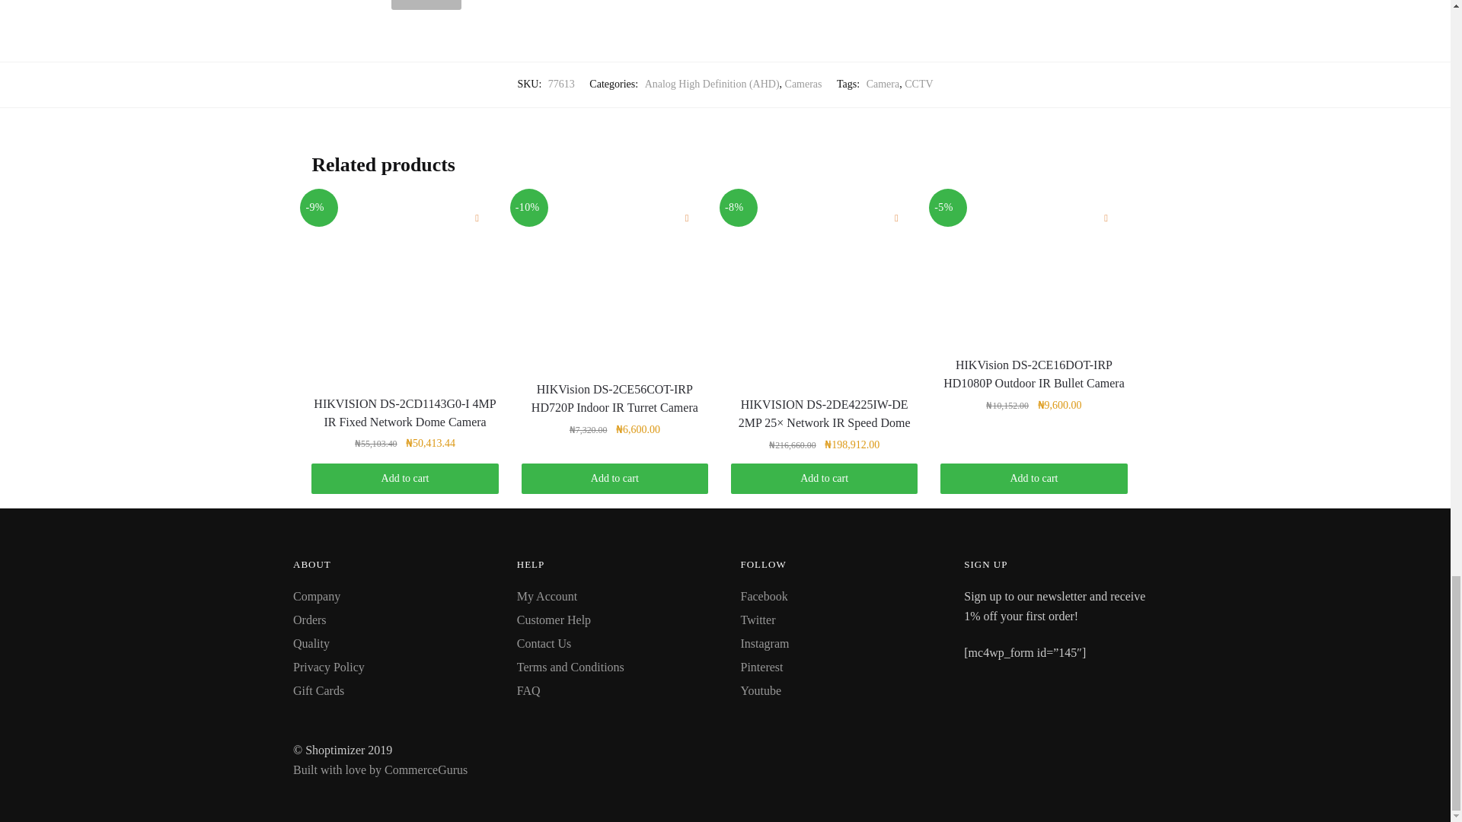  What do you see at coordinates (614, 282) in the screenshot?
I see `HIKVision DS-2CE56COT-IRP HD720P Indoor IR Turret Camera` at bounding box center [614, 282].